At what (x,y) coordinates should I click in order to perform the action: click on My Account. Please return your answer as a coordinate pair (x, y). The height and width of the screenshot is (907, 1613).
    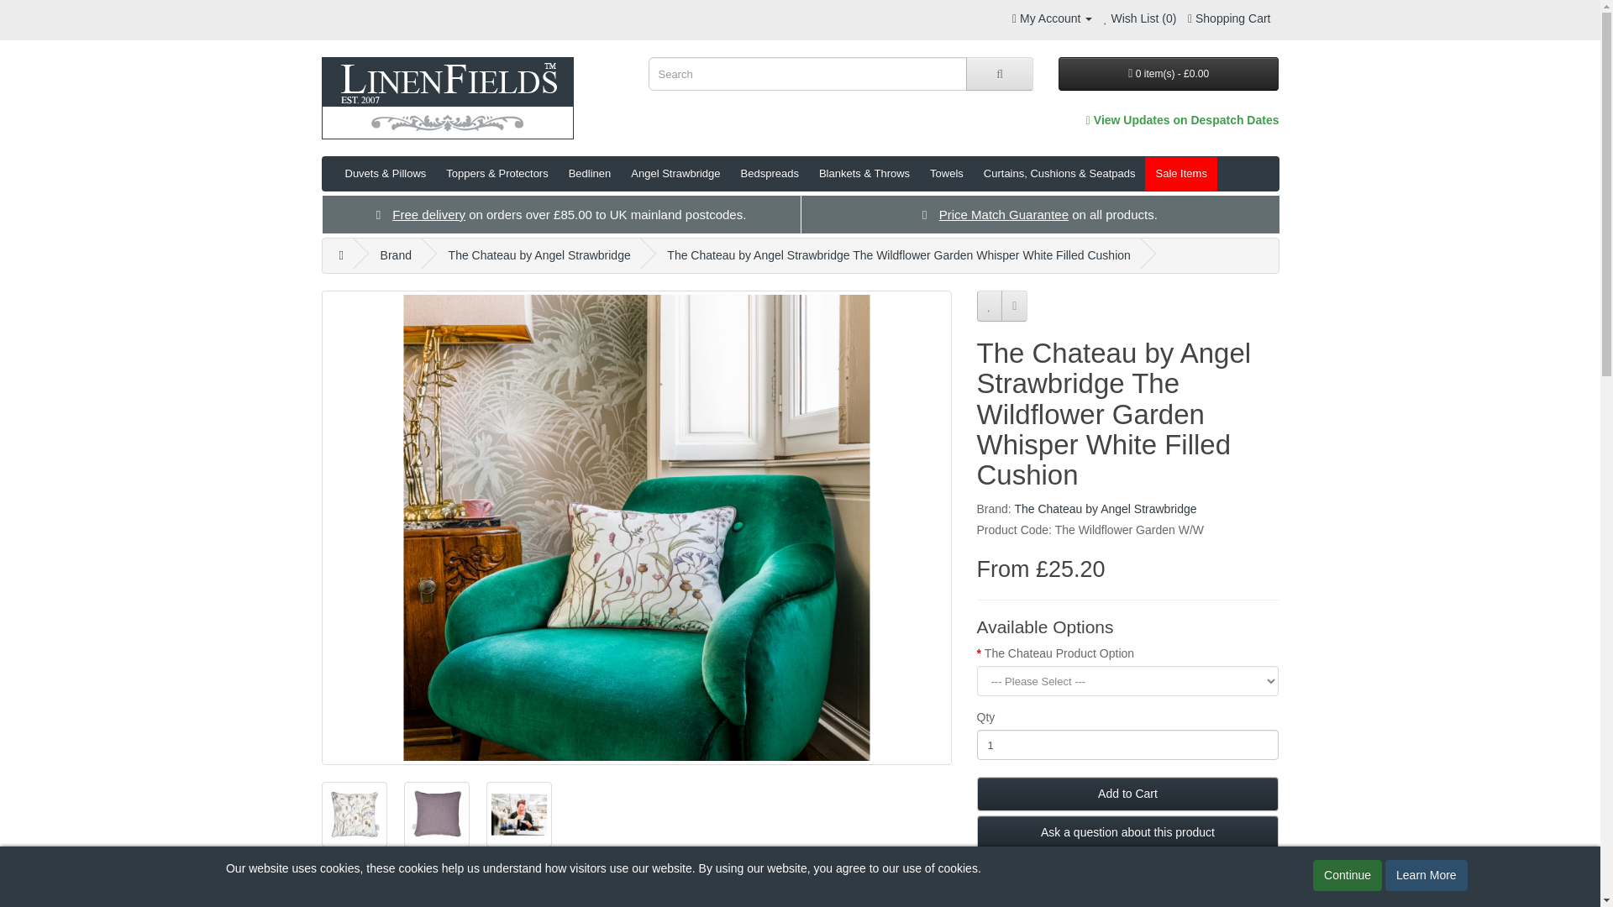
    Looking at the image, I should click on (1052, 18).